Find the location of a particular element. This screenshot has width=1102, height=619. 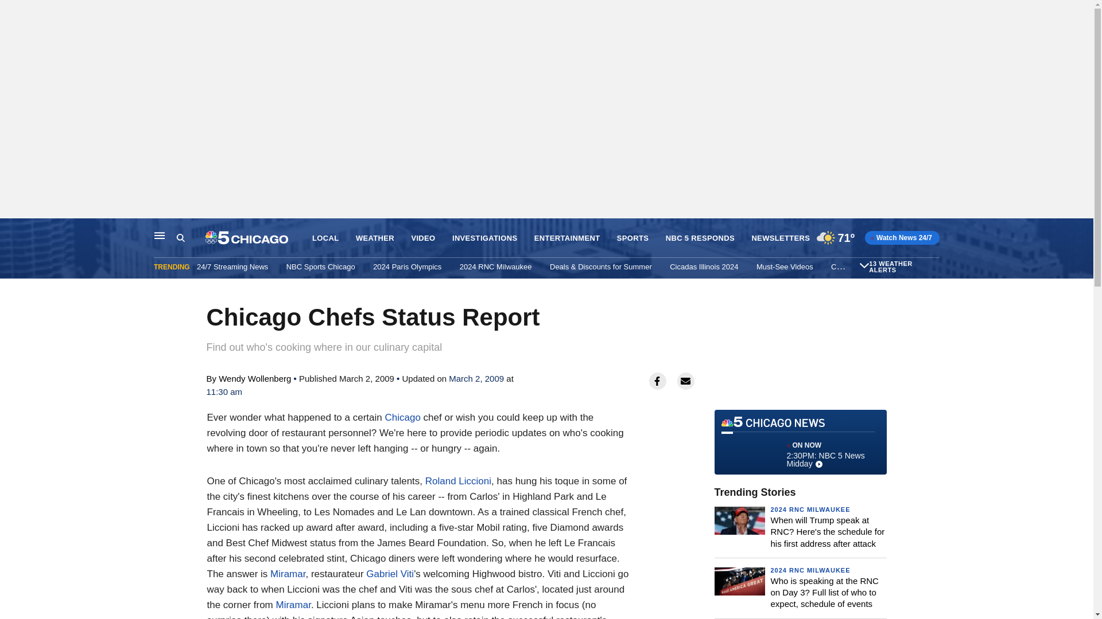

13 WEATHER ALERTS is located at coordinates (903, 267).